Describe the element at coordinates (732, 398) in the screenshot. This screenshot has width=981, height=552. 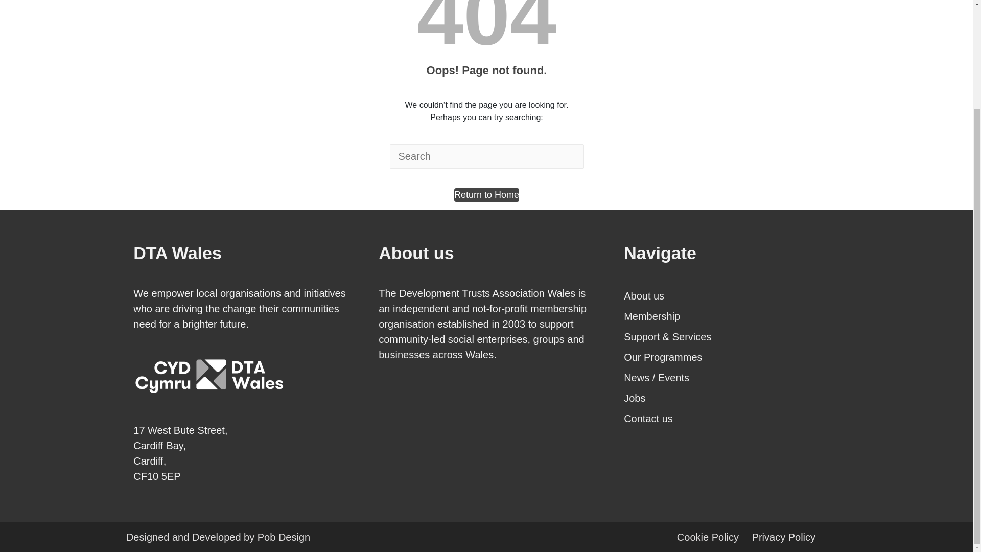
I see `Jobs` at that location.